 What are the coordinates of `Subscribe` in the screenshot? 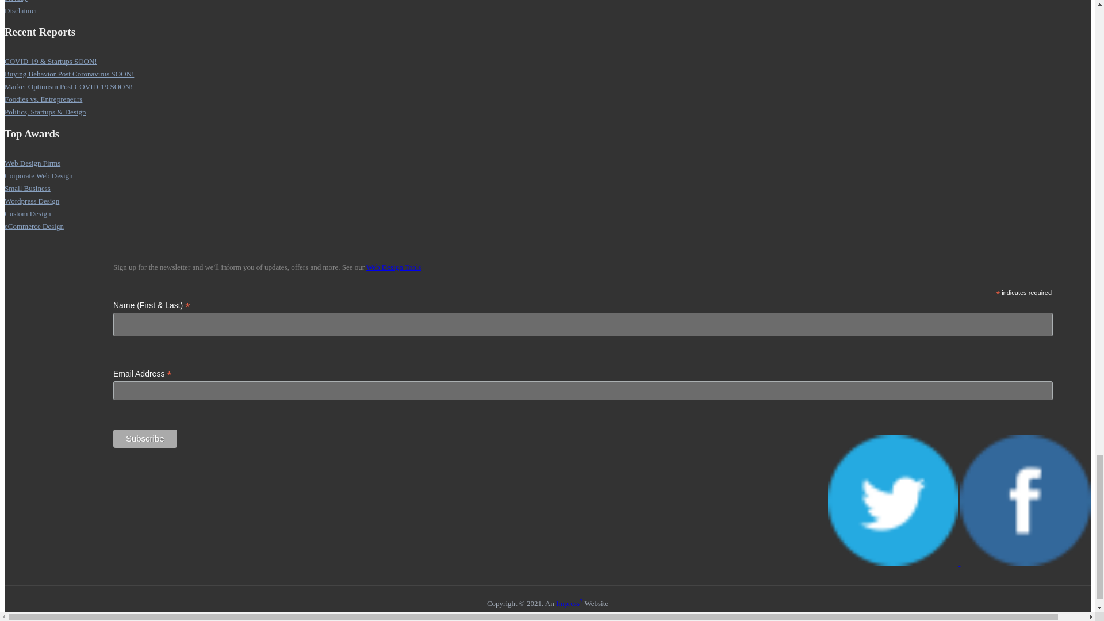 It's located at (145, 438).